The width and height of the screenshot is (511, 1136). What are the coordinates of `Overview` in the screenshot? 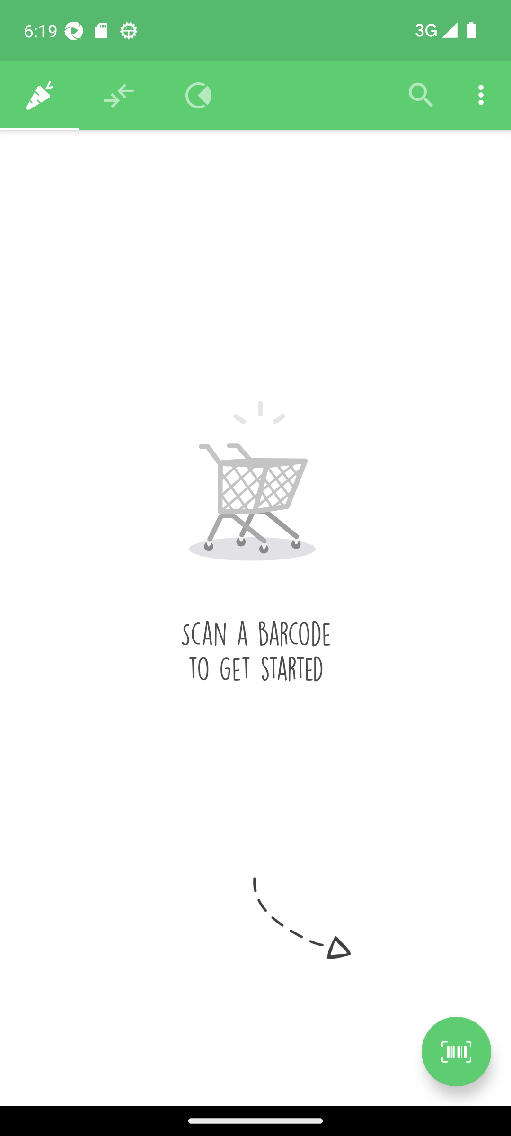 It's located at (199, 96).